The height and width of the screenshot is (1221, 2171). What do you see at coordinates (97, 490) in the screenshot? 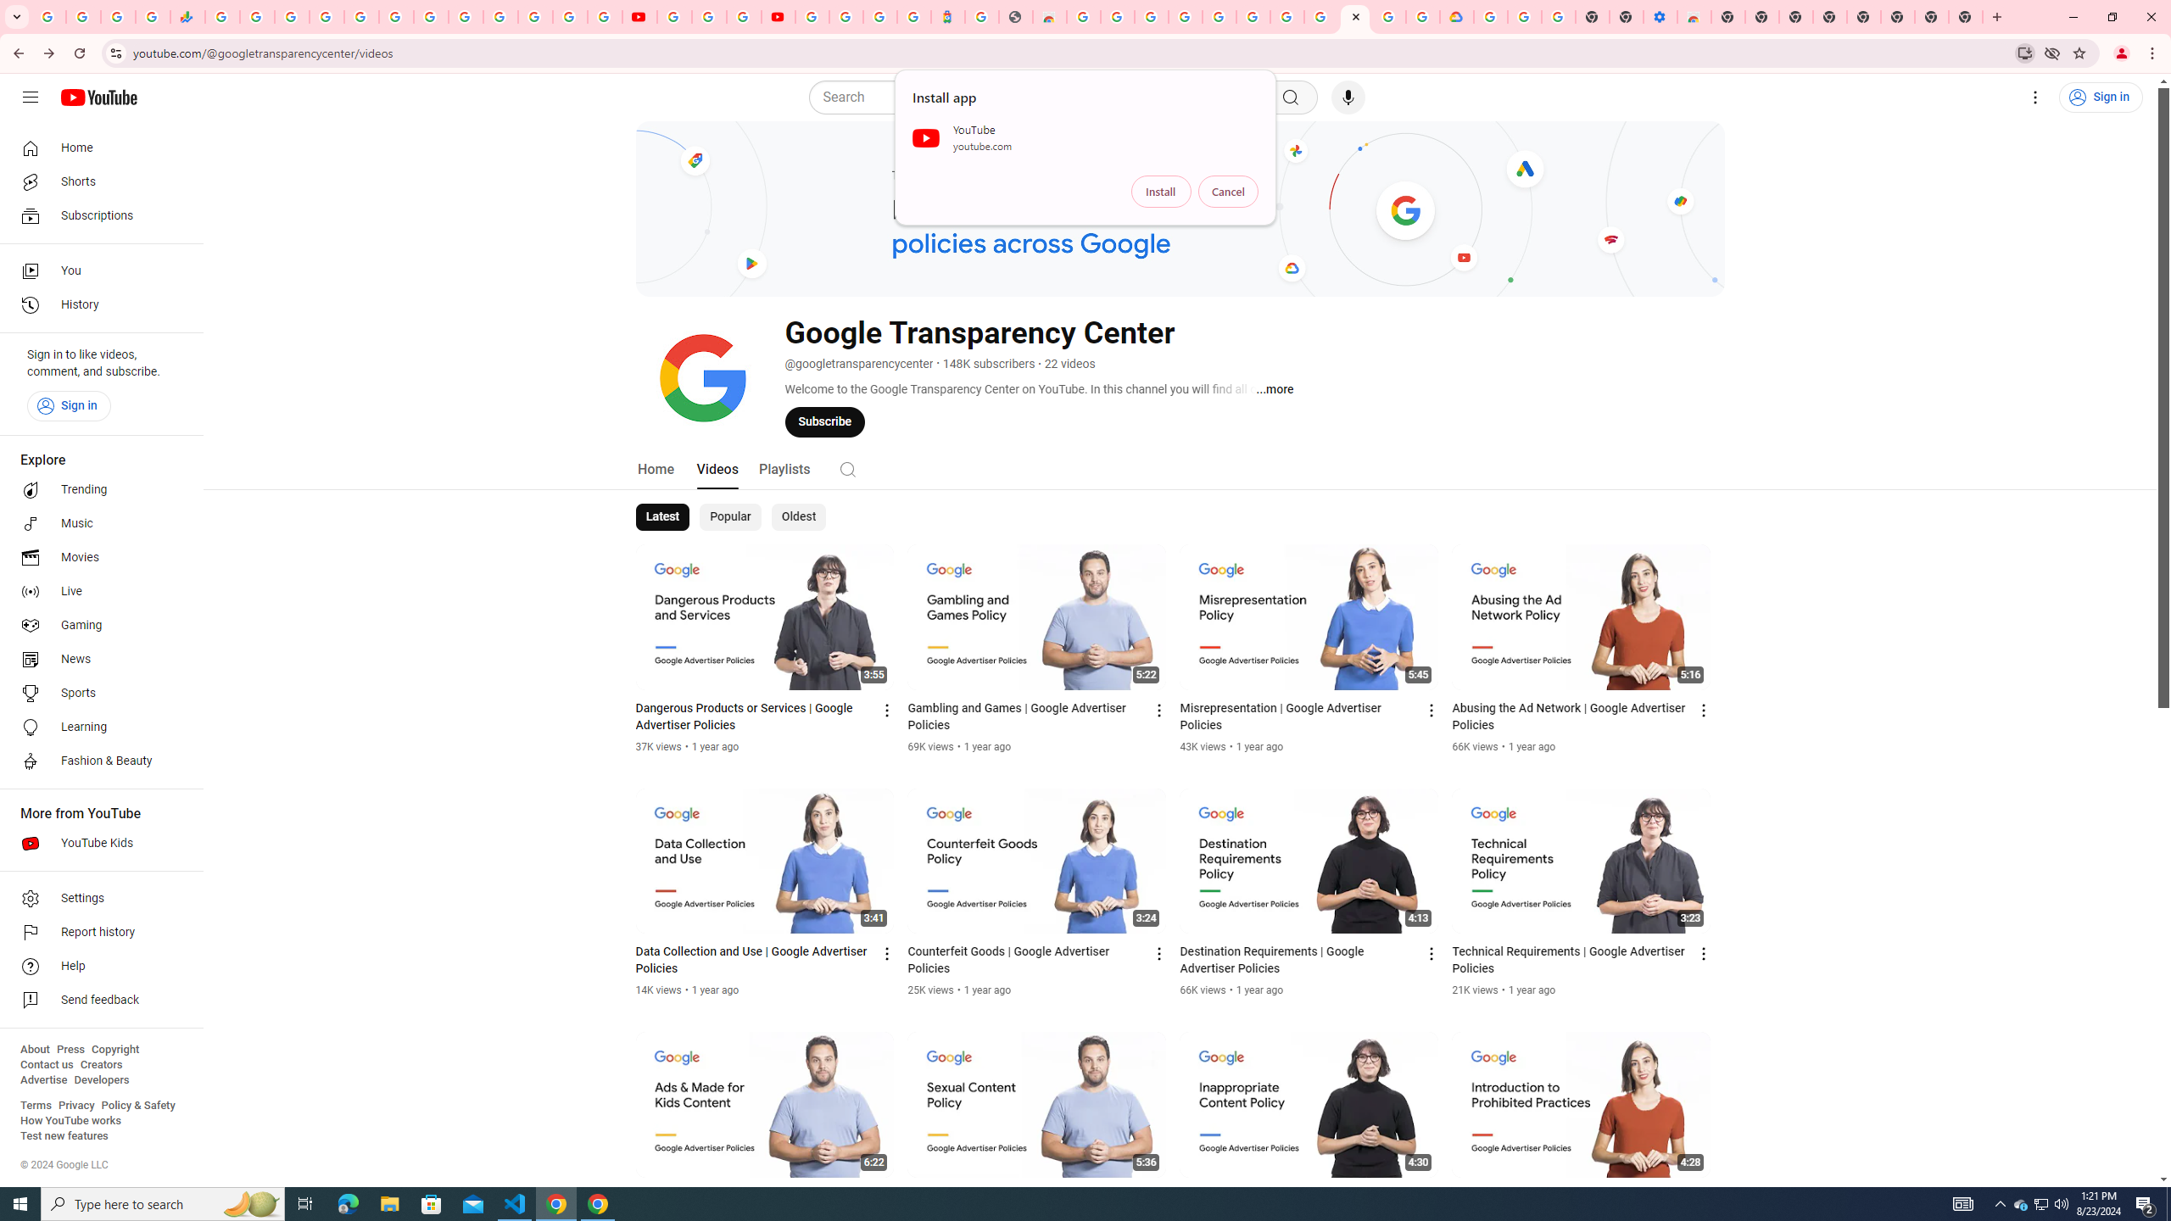
I see `Trending` at bounding box center [97, 490].